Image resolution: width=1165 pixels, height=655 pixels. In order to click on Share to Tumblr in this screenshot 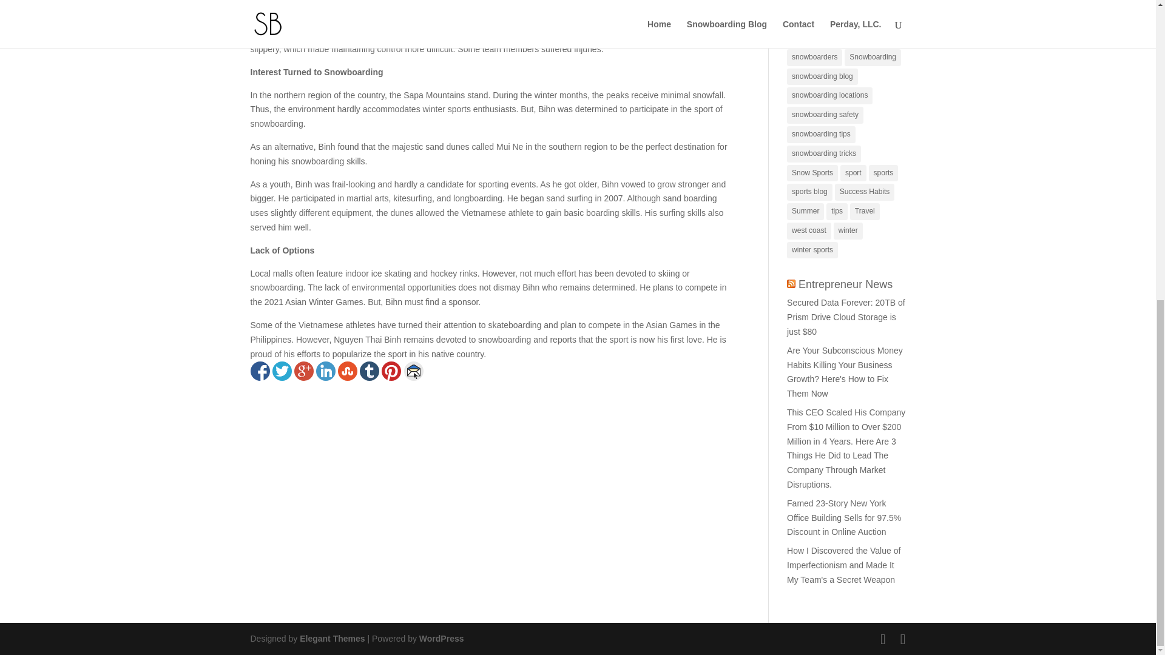, I will do `click(369, 371)`.